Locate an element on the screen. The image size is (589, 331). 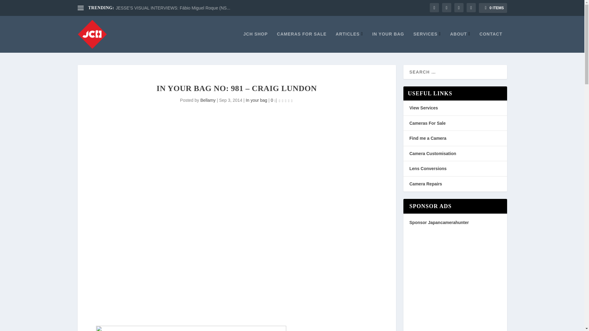
CAMERAS FOR SALE is located at coordinates (301, 42).